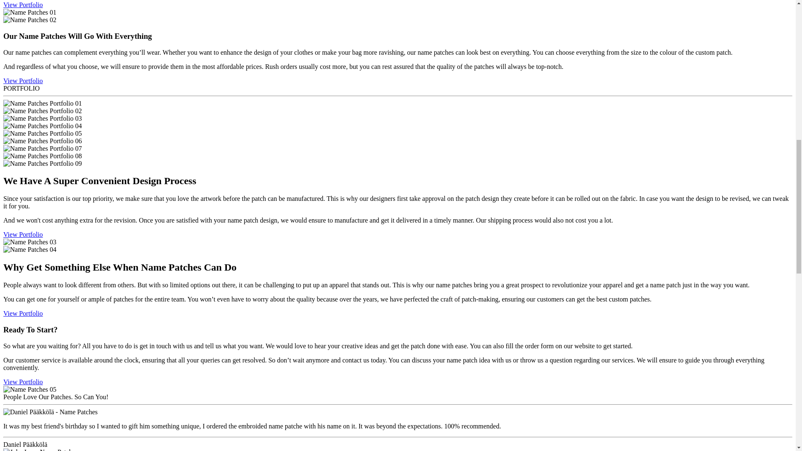 This screenshot has height=451, width=802. Describe the element at coordinates (42, 103) in the screenshot. I see `Name Patches Portfolio 01` at that location.